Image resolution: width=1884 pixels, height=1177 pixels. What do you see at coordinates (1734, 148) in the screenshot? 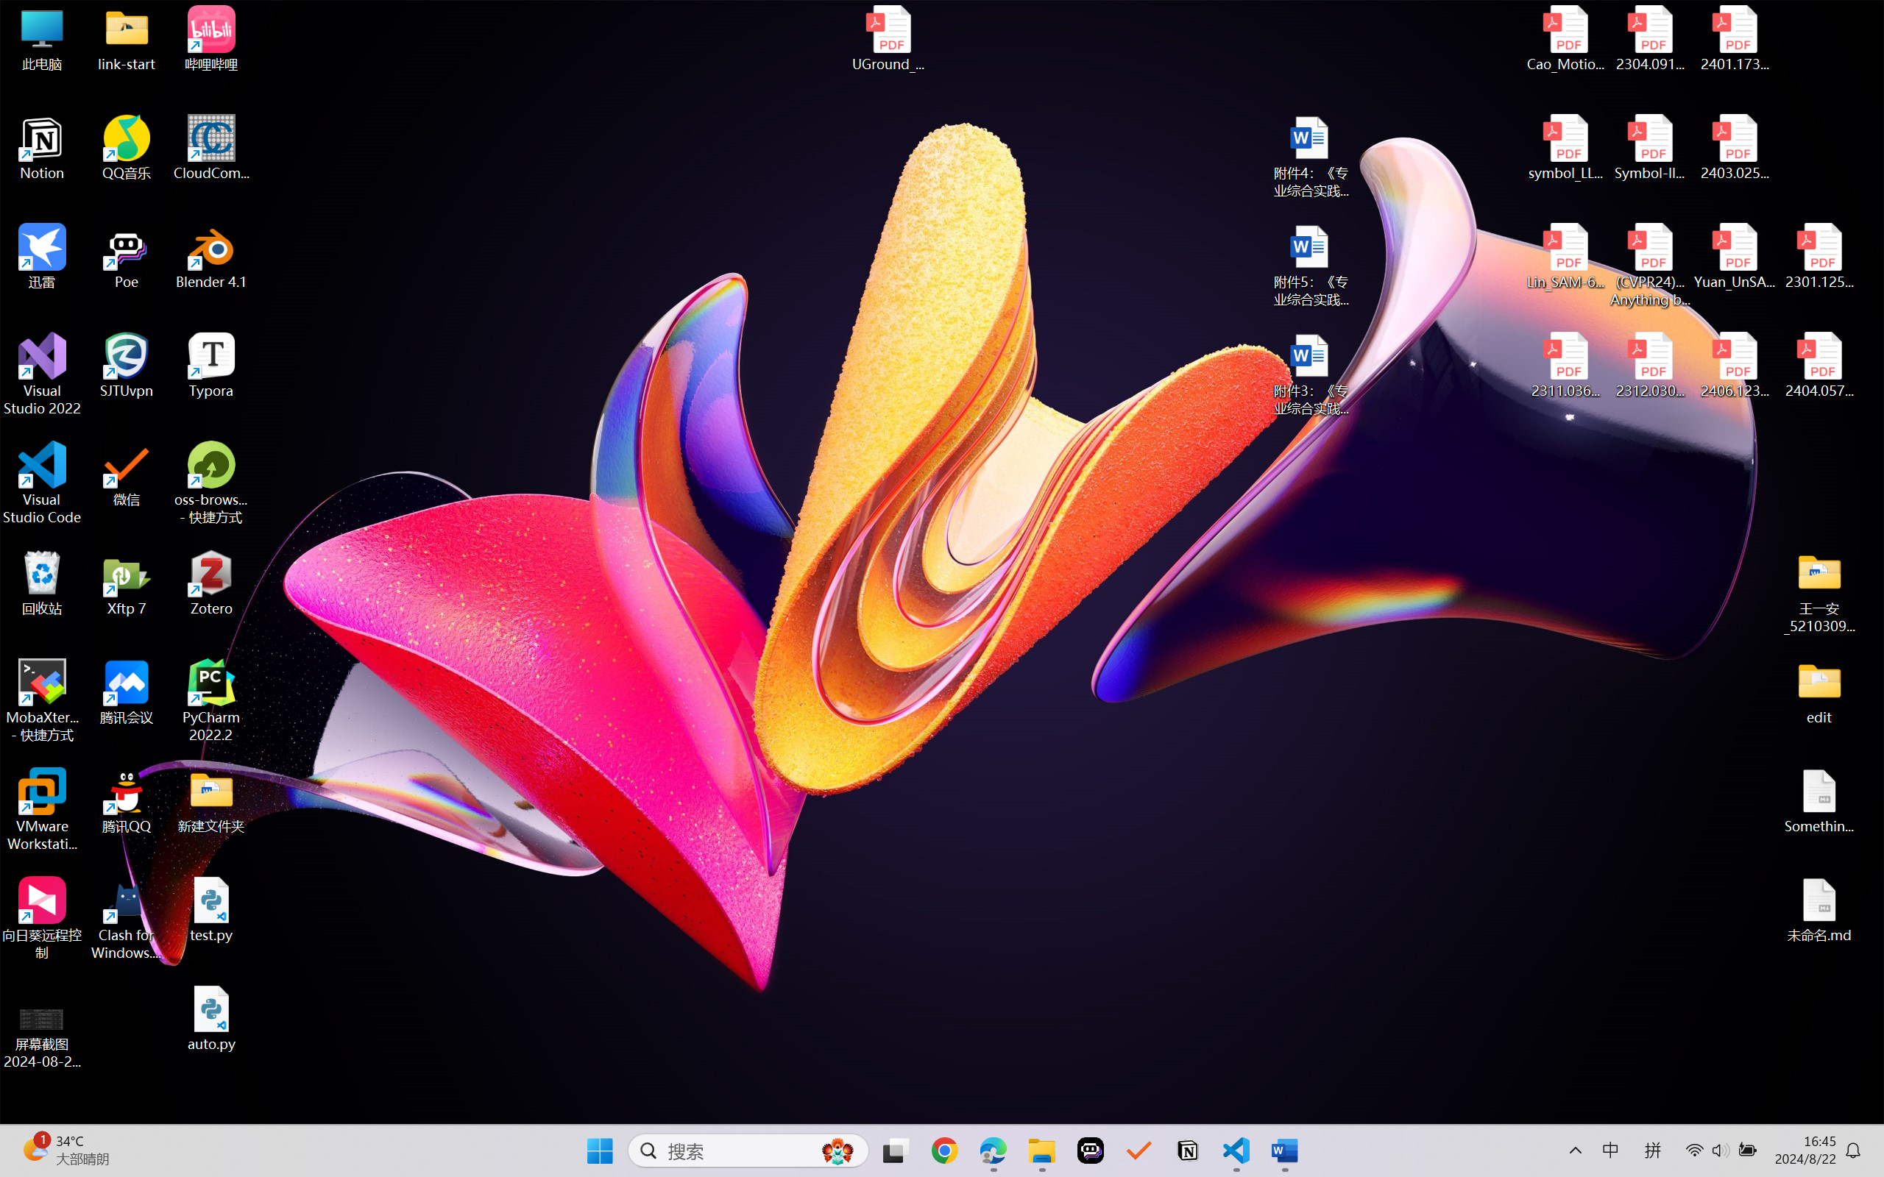
I see `2403.02502v1.pdf` at bounding box center [1734, 148].